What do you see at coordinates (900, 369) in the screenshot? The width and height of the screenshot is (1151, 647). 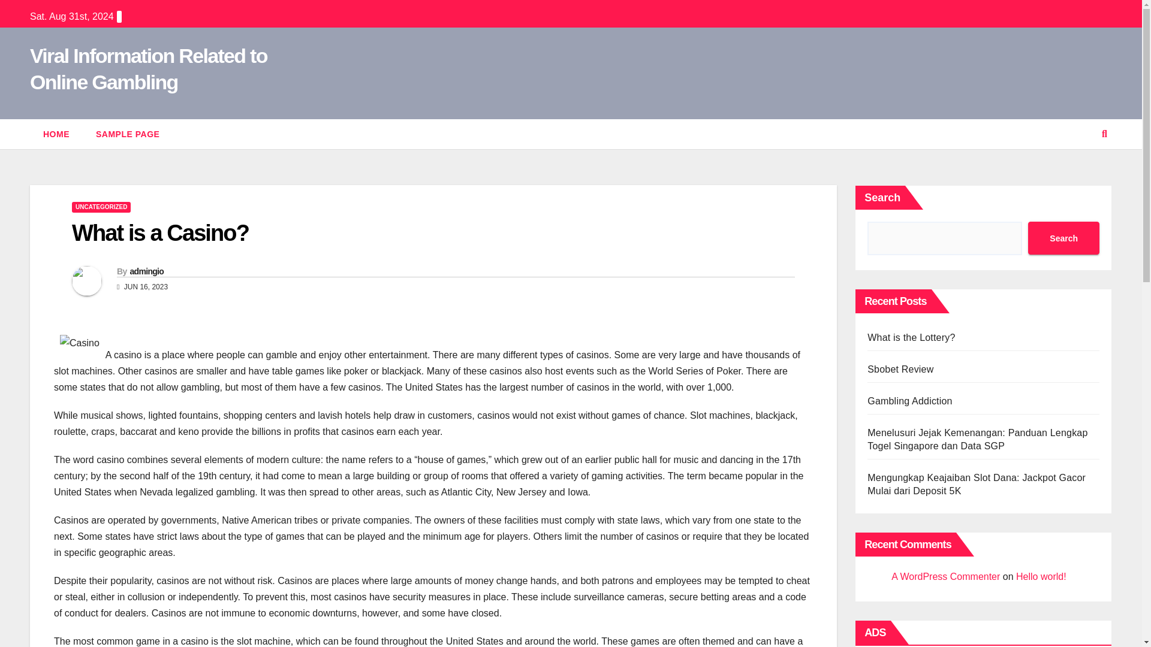 I see `Sbobet Review` at bounding box center [900, 369].